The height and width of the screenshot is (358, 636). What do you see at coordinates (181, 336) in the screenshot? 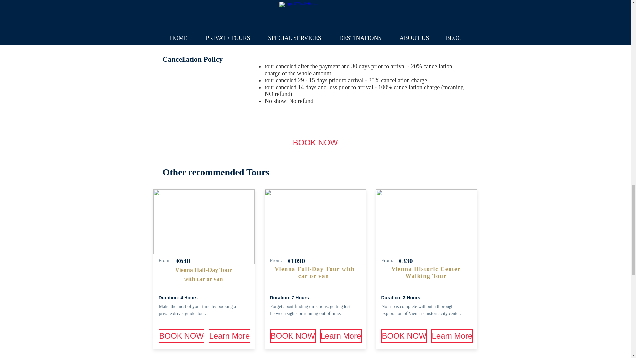
I see `BOOK NOW` at bounding box center [181, 336].